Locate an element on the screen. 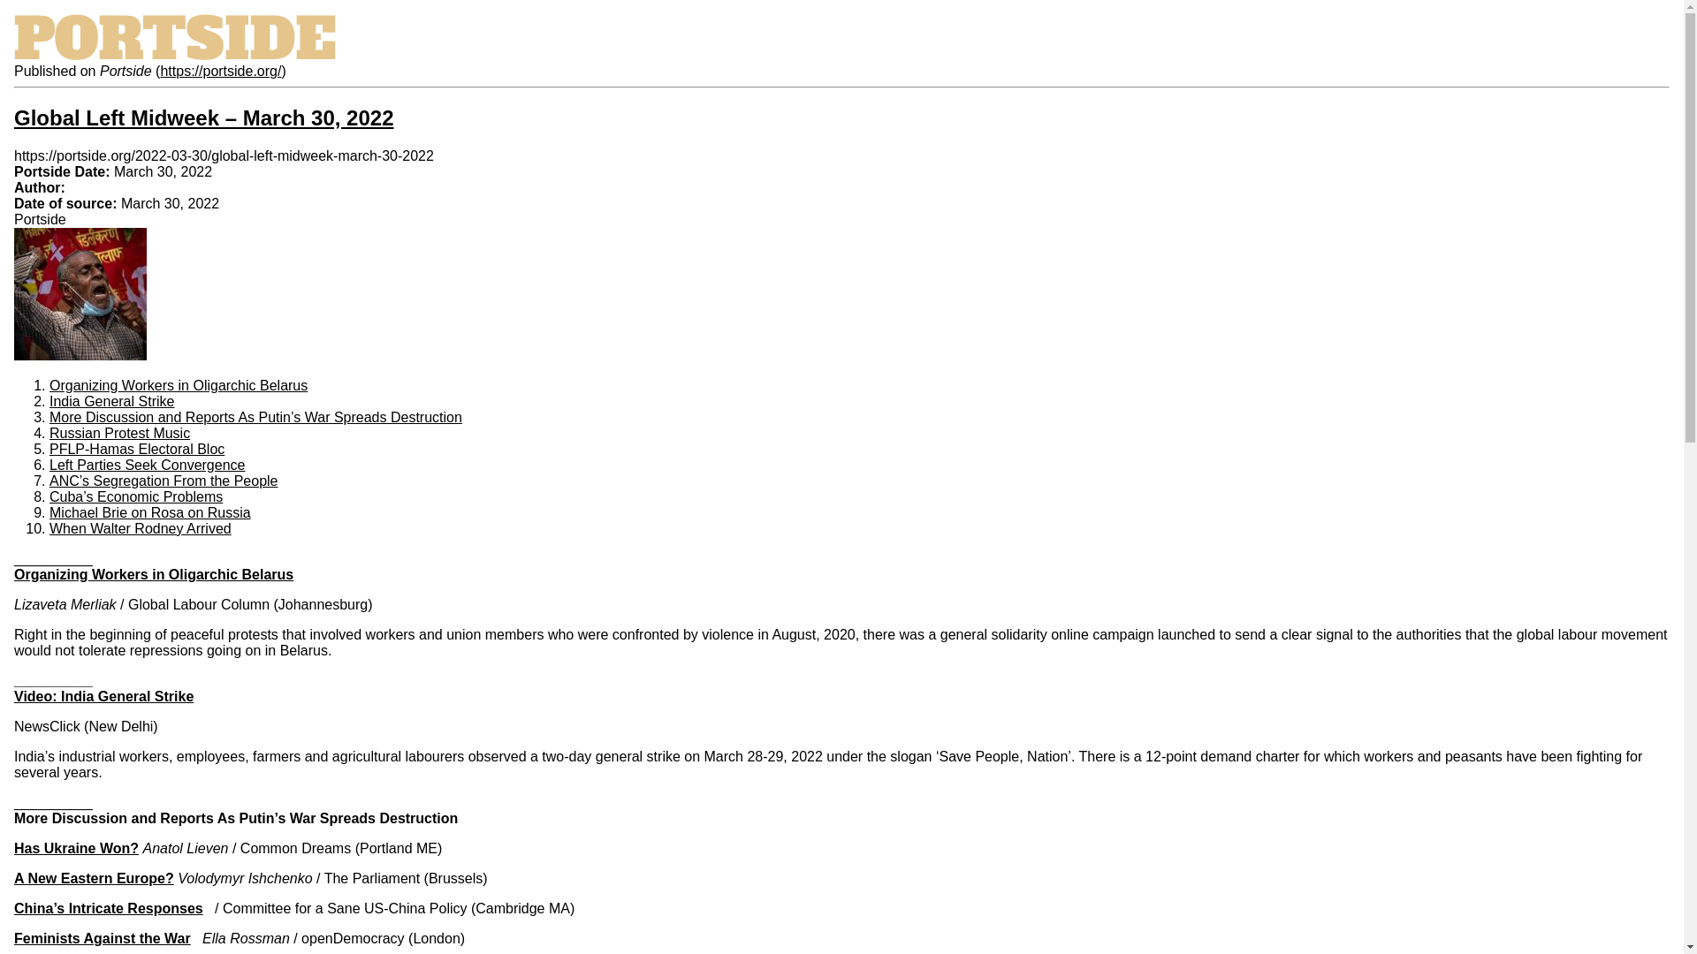 The height and width of the screenshot is (954, 1697). Organizing Workers in Oligarchic Belarus is located at coordinates (178, 385).